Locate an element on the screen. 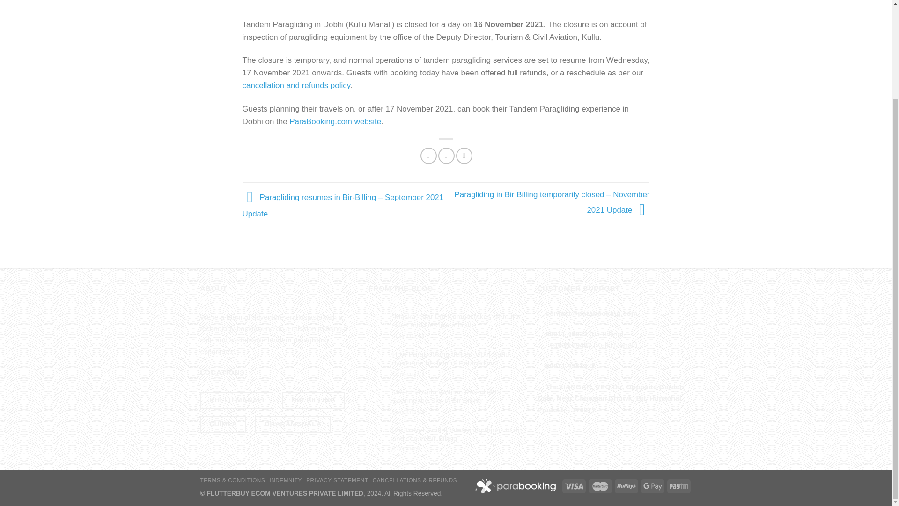 The height and width of the screenshot is (506, 899). BIR BILLING is located at coordinates (313, 399).